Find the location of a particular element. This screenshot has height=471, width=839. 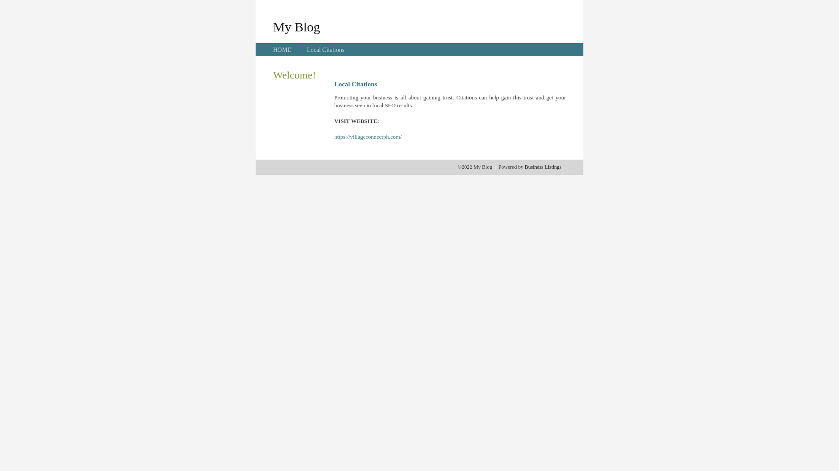

Business Listings is located at coordinates (543, 167).